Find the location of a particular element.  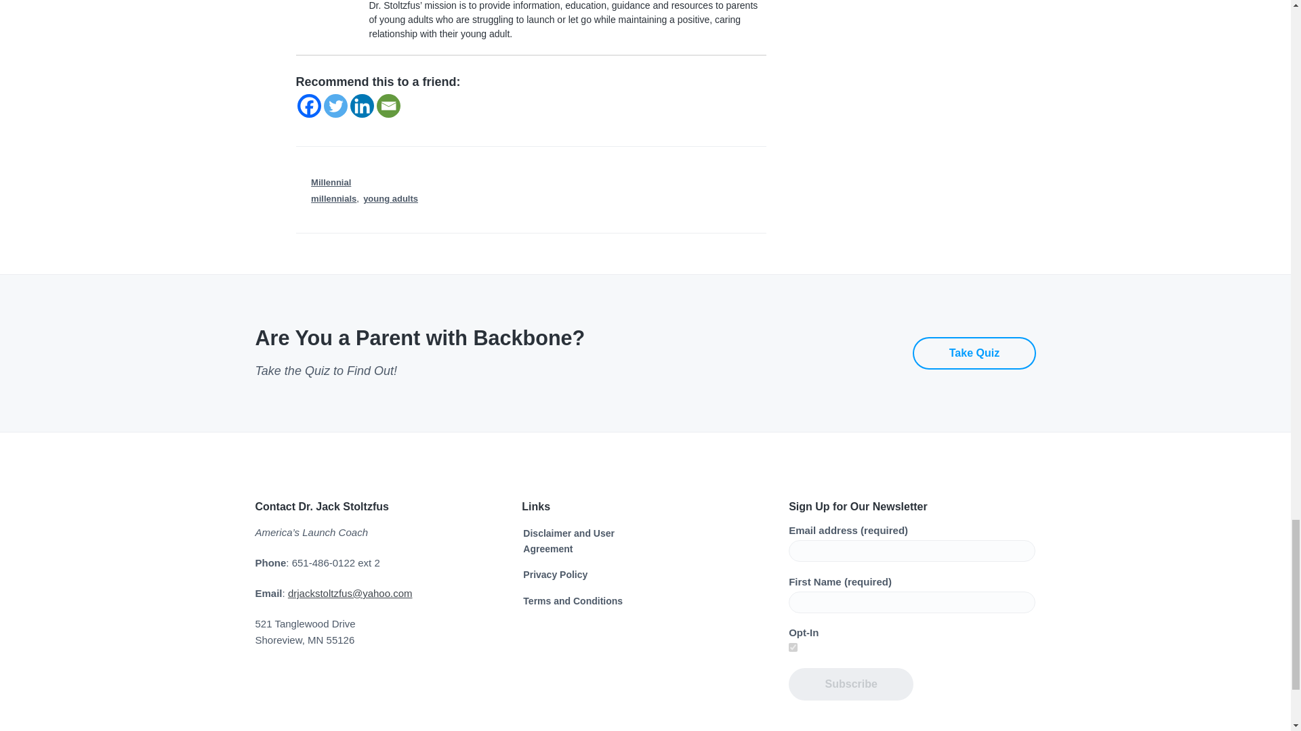

Subscribe is located at coordinates (850, 684).